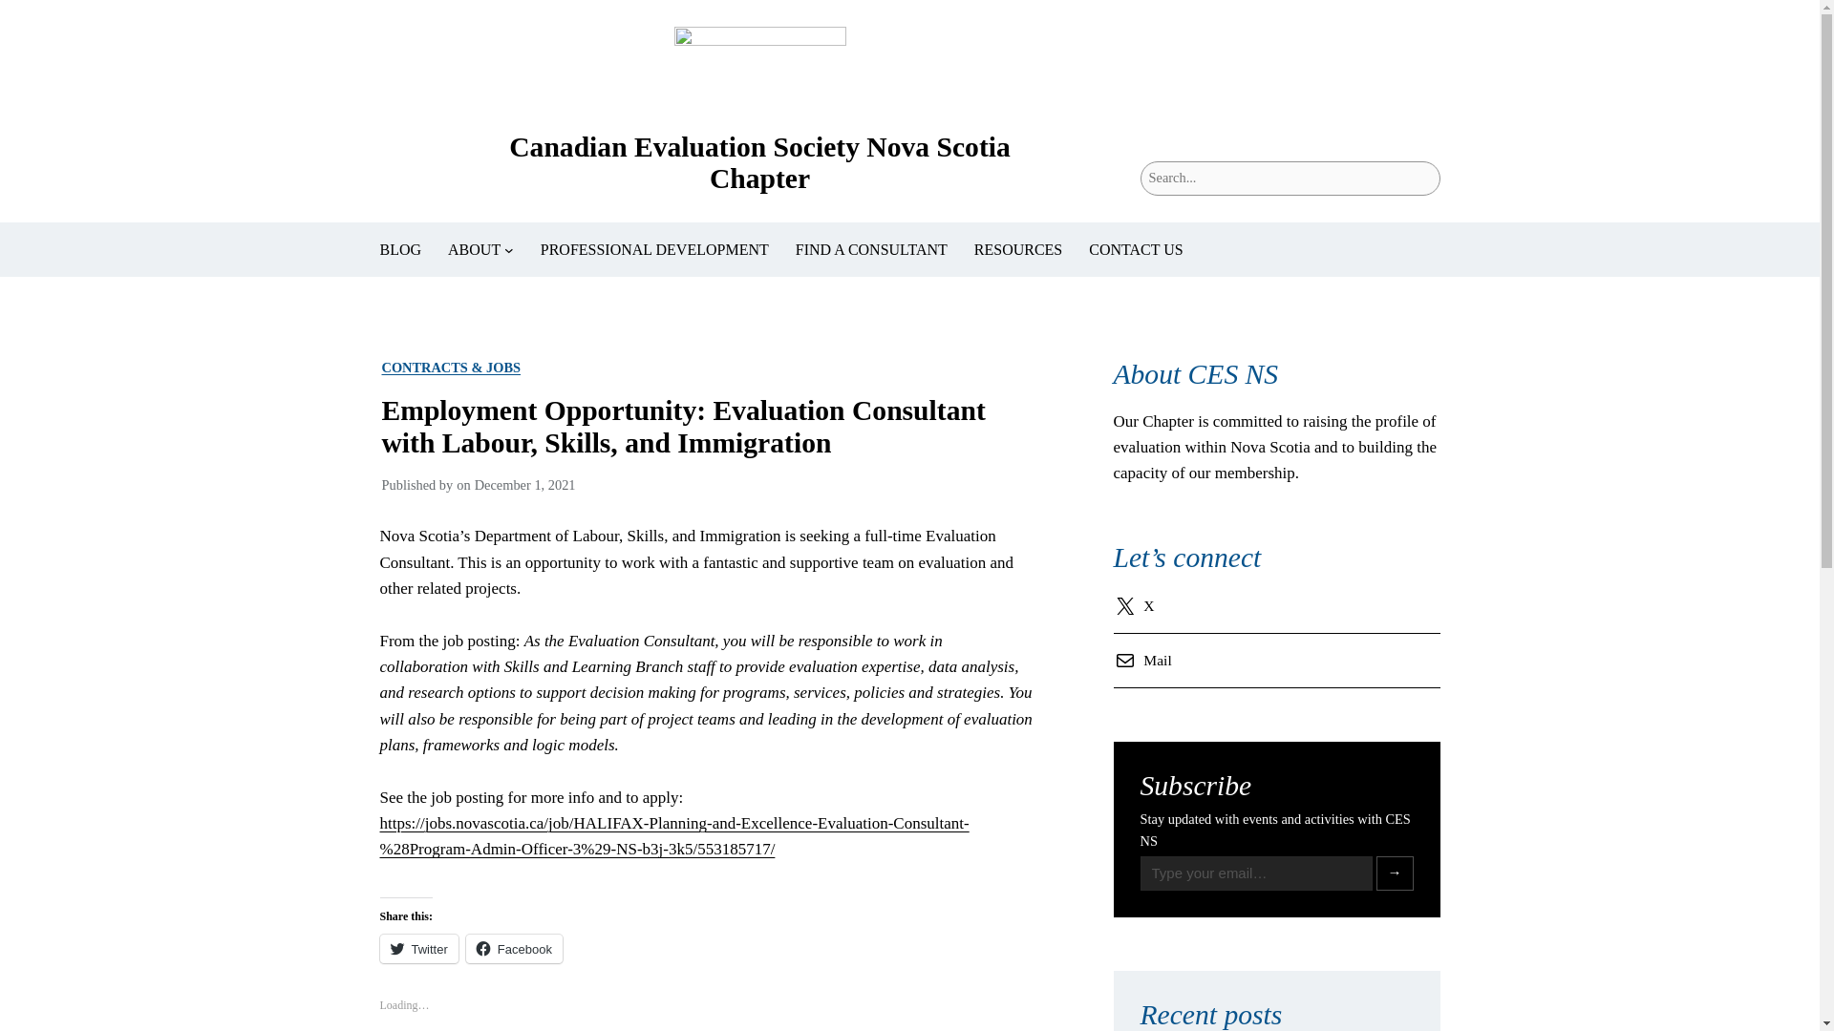 The height and width of the screenshot is (1031, 1834). What do you see at coordinates (525, 485) in the screenshot?
I see `December 1, 2021` at bounding box center [525, 485].